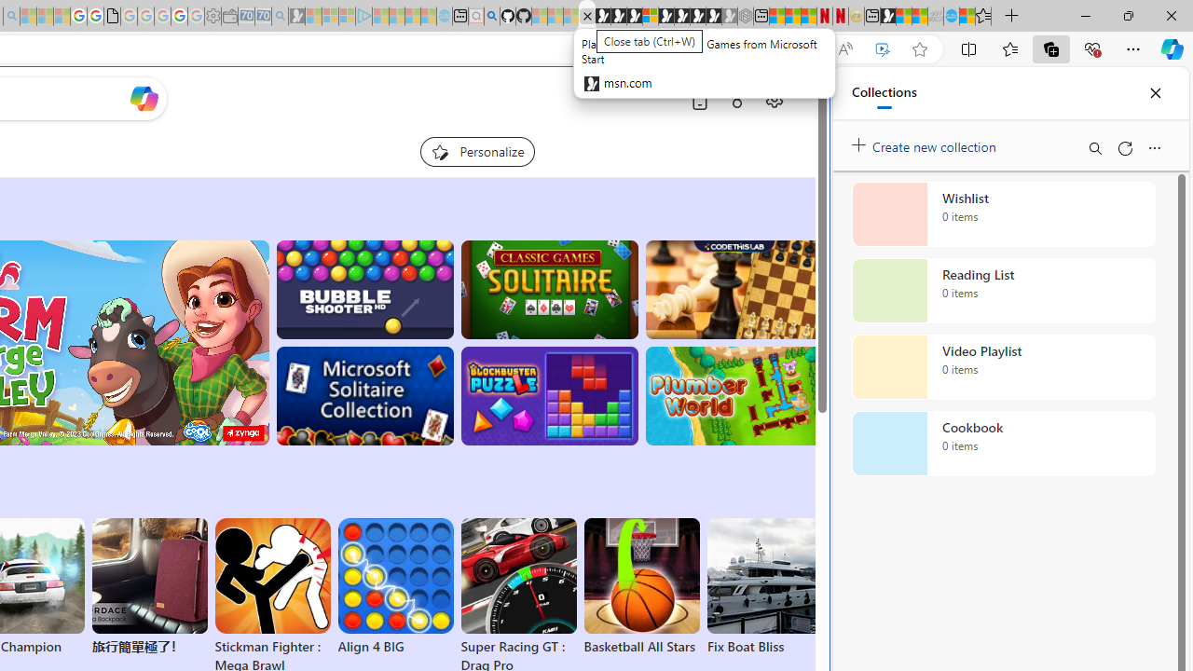 This screenshot has width=1193, height=671. What do you see at coordinates (257, 248) in the screenshot?
I see `Tabs you've opened` at bounding box center [257, 248].